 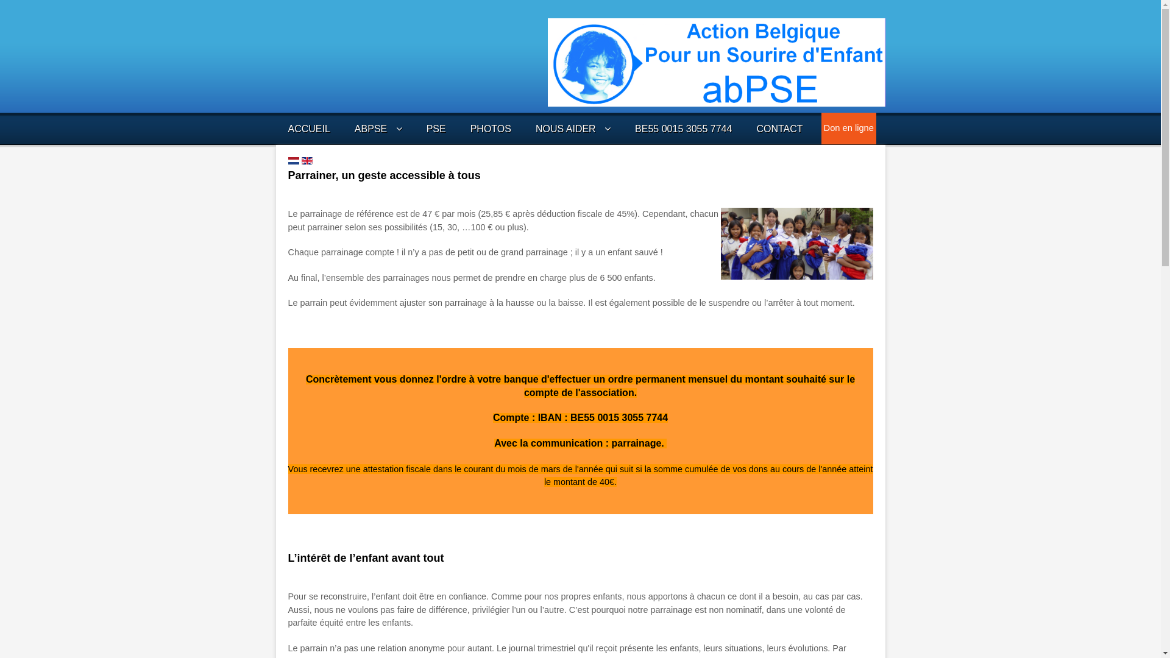 What do you see at coordinates (306, 161) in the screenshot?
I see `English (UK)` at bounding box center [306, 161].